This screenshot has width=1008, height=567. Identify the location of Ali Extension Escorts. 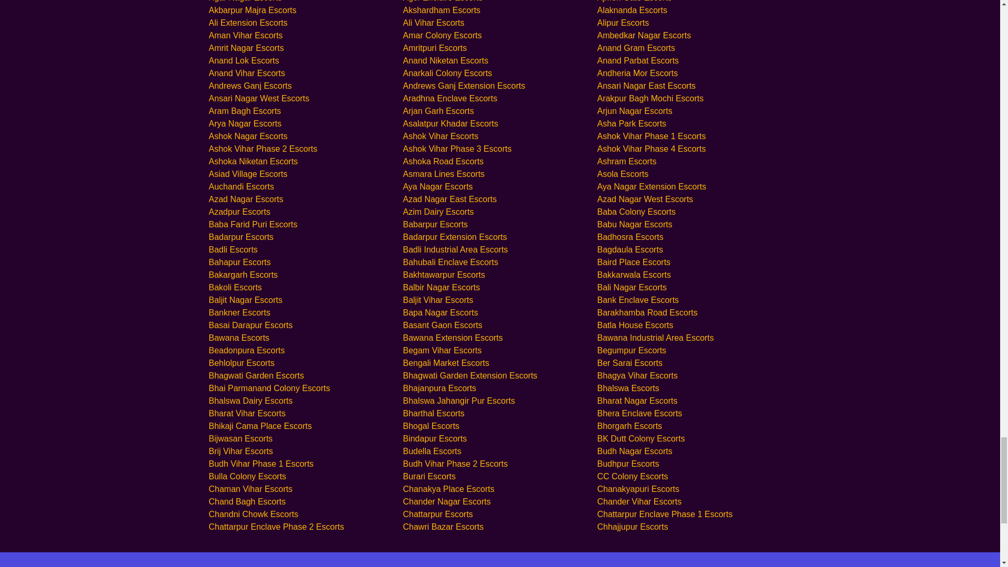
(248, 22).